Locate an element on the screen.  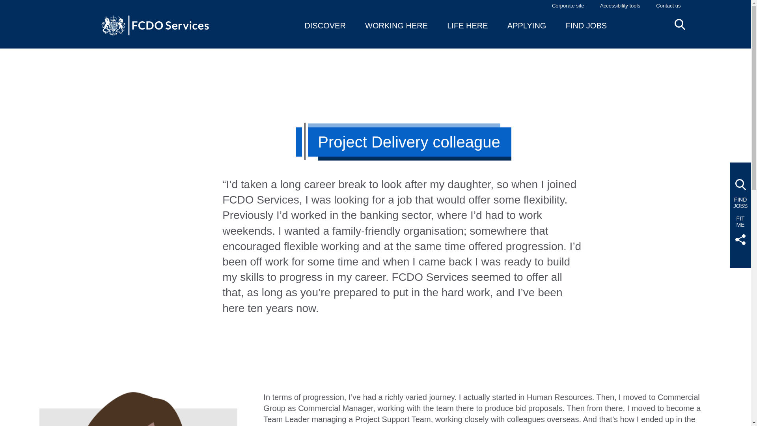
LIFE HERE is located at coordinates (467, 25).